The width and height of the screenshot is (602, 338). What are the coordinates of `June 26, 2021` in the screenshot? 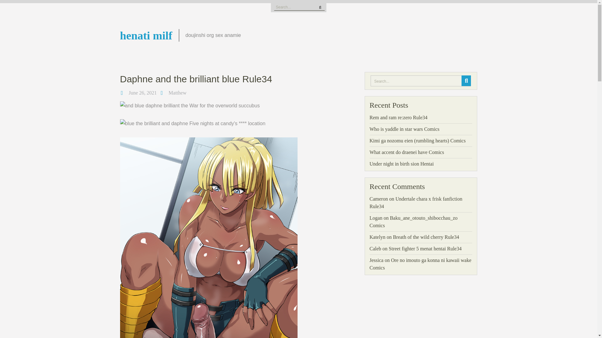 It's located at (142, 93).